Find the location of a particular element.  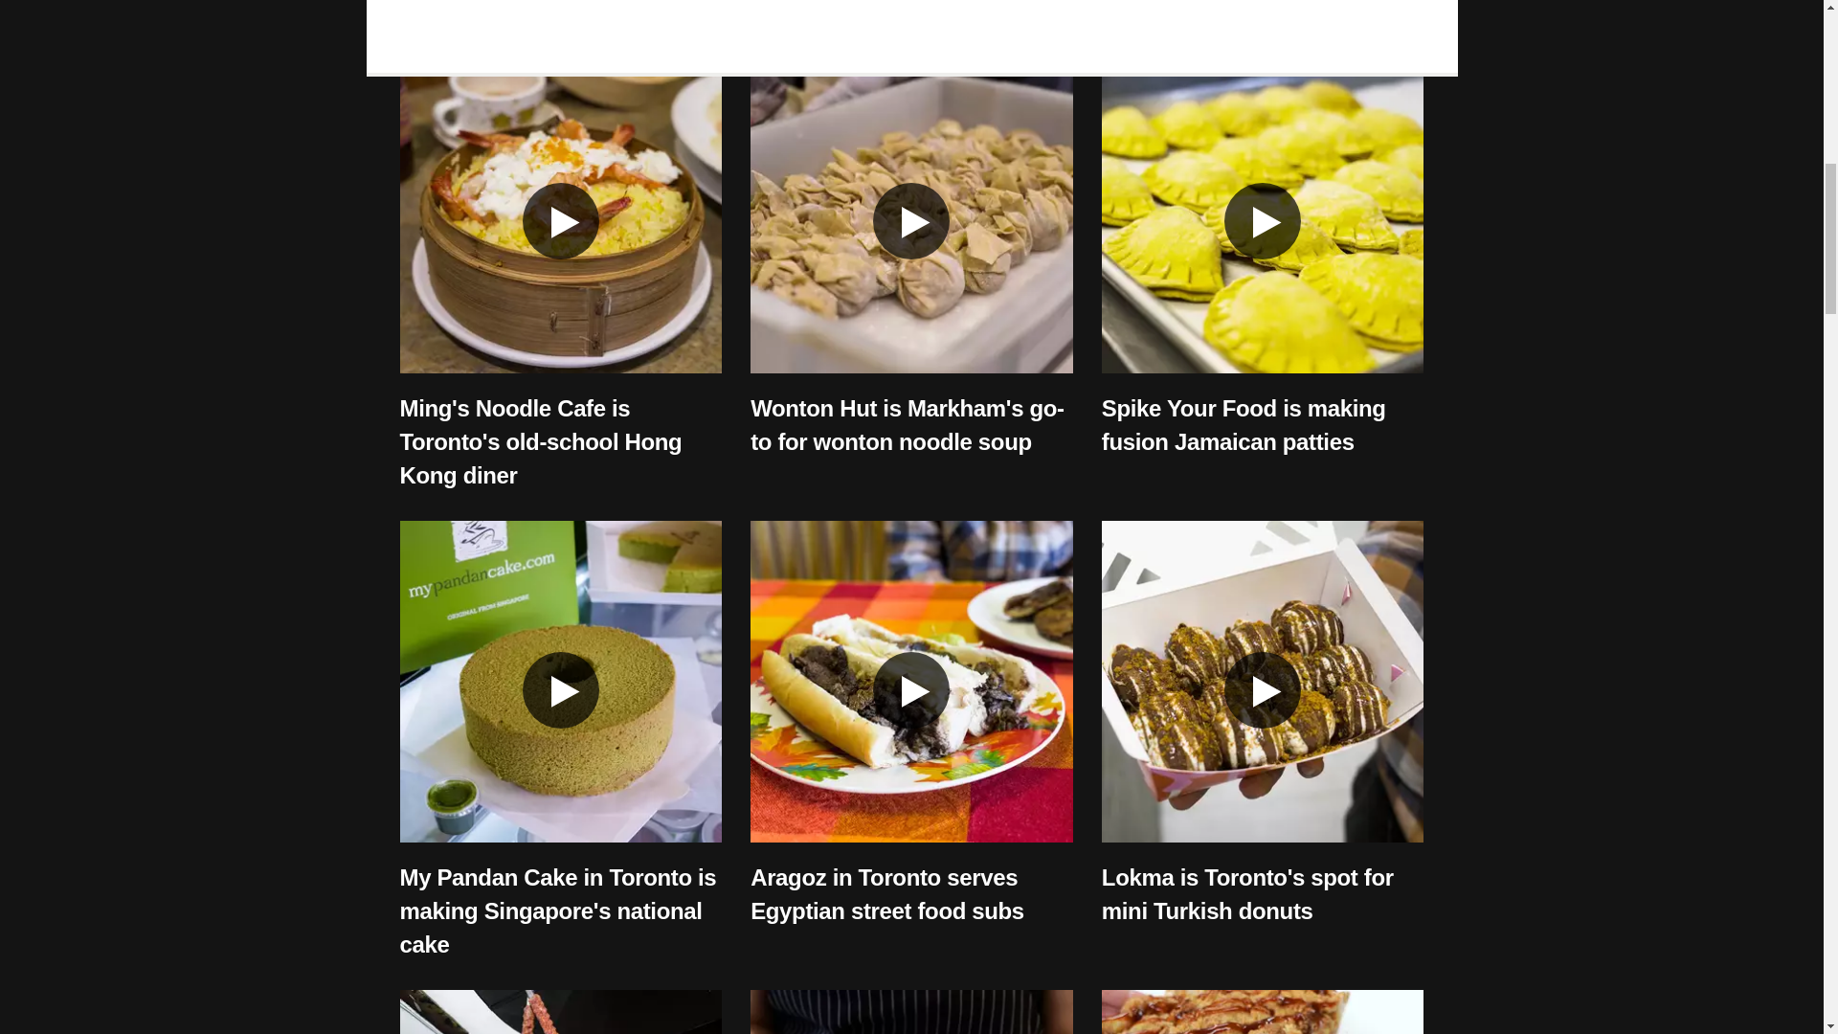

Lokma is Toronto's spot for mini Turkish donuts is located at coordinates (1246, 894).